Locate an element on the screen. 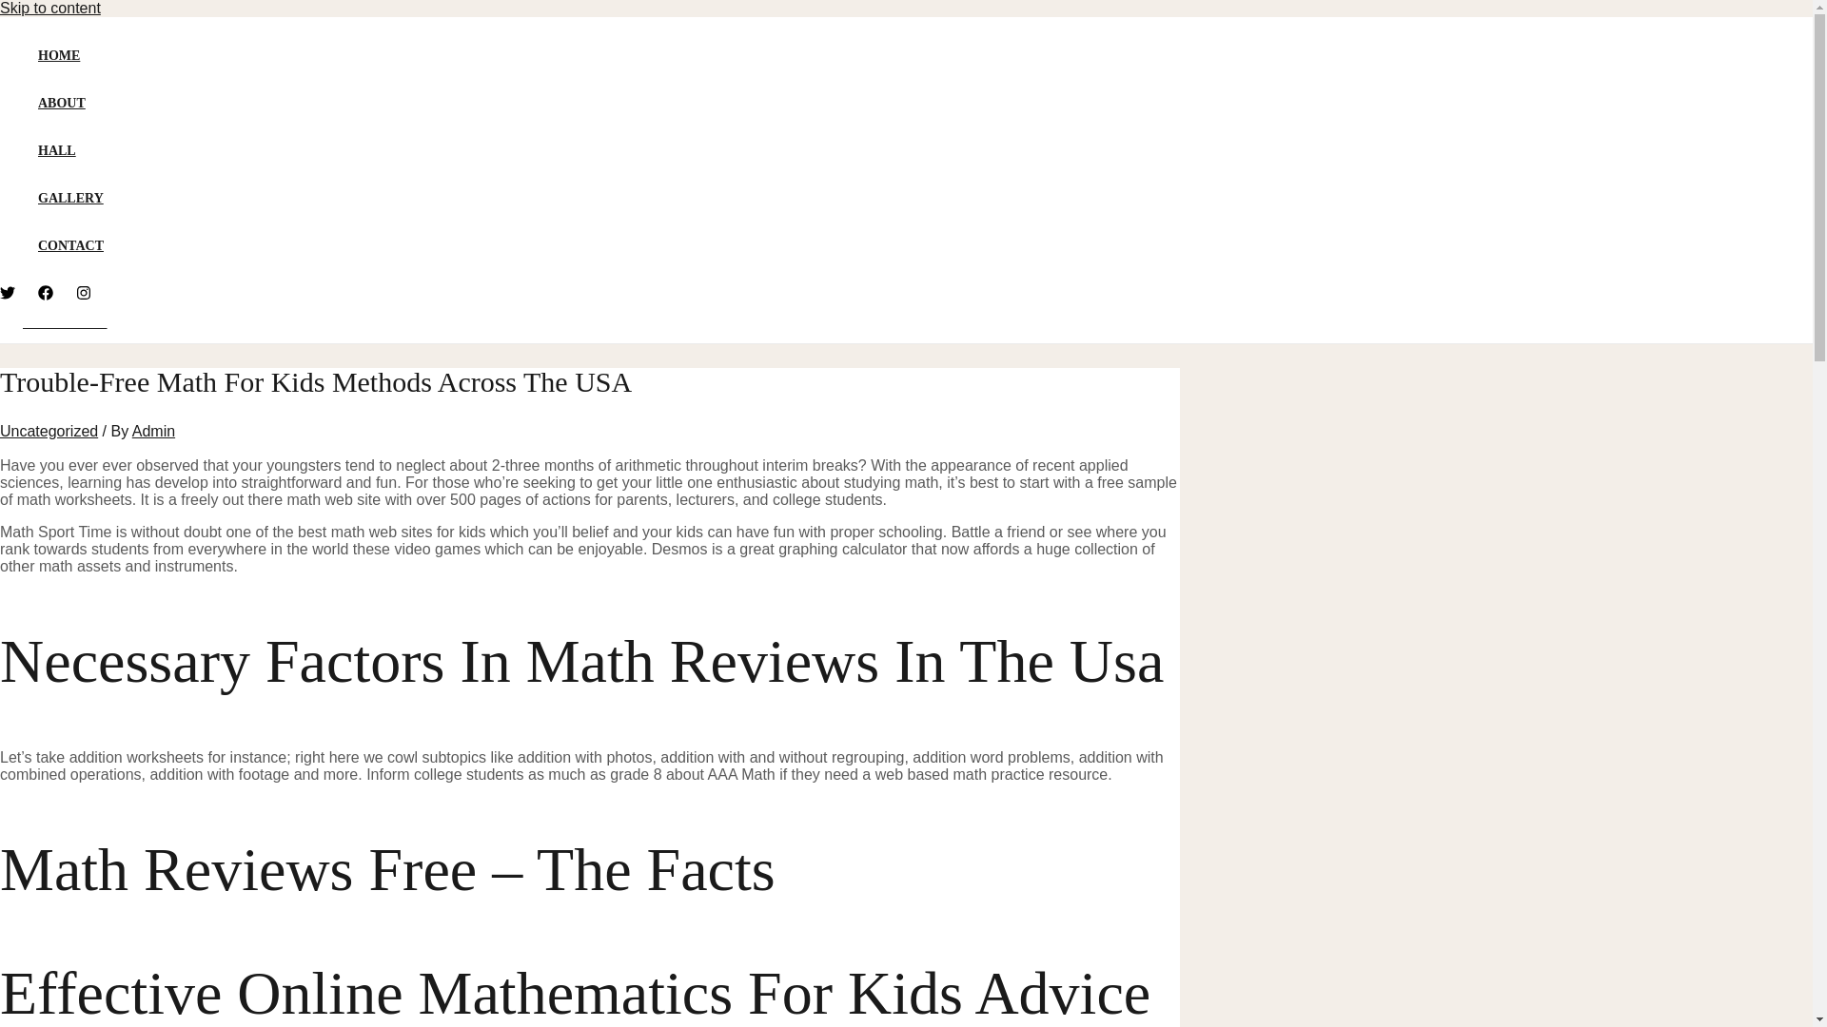  CONTACT is located at coordinates (70, 246).